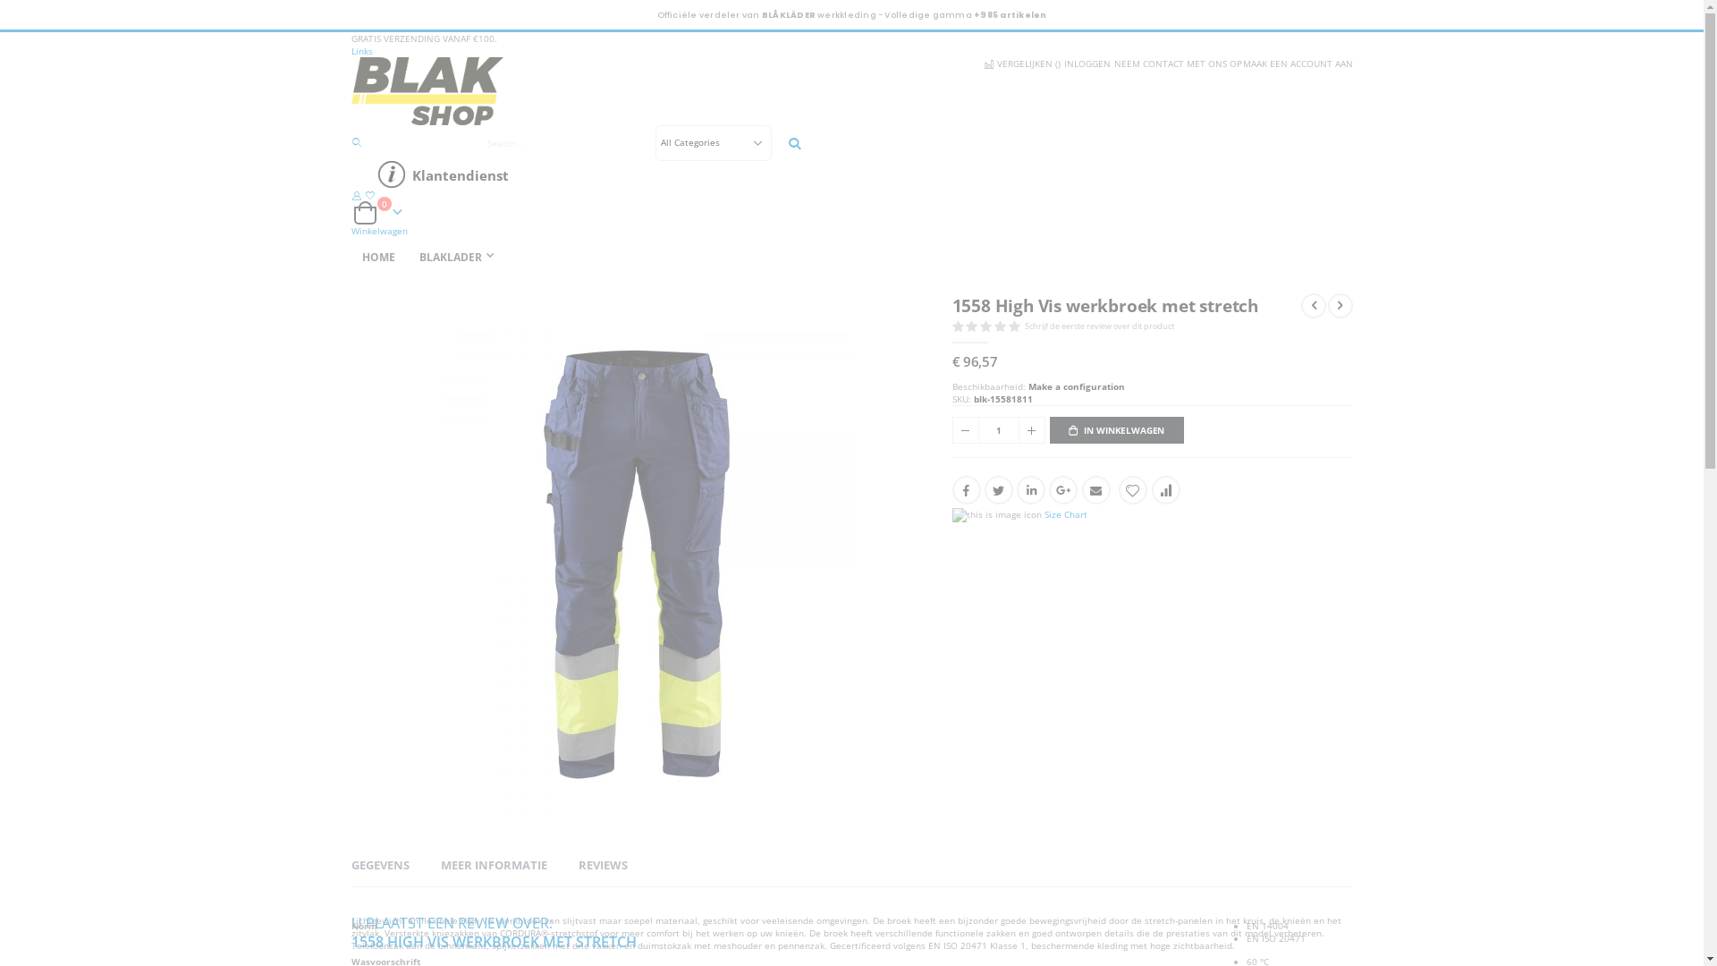  What do you see at coordinates (356, 195) in the screenshot?
I see `My Account` at bounding box center [356, 195].